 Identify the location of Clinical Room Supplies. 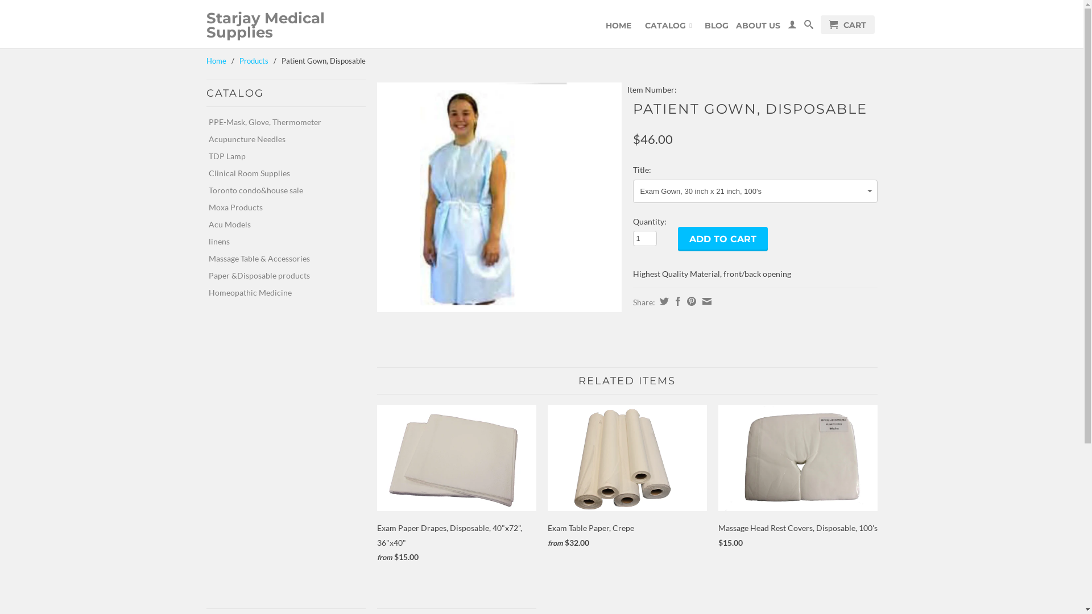
(281, 173).